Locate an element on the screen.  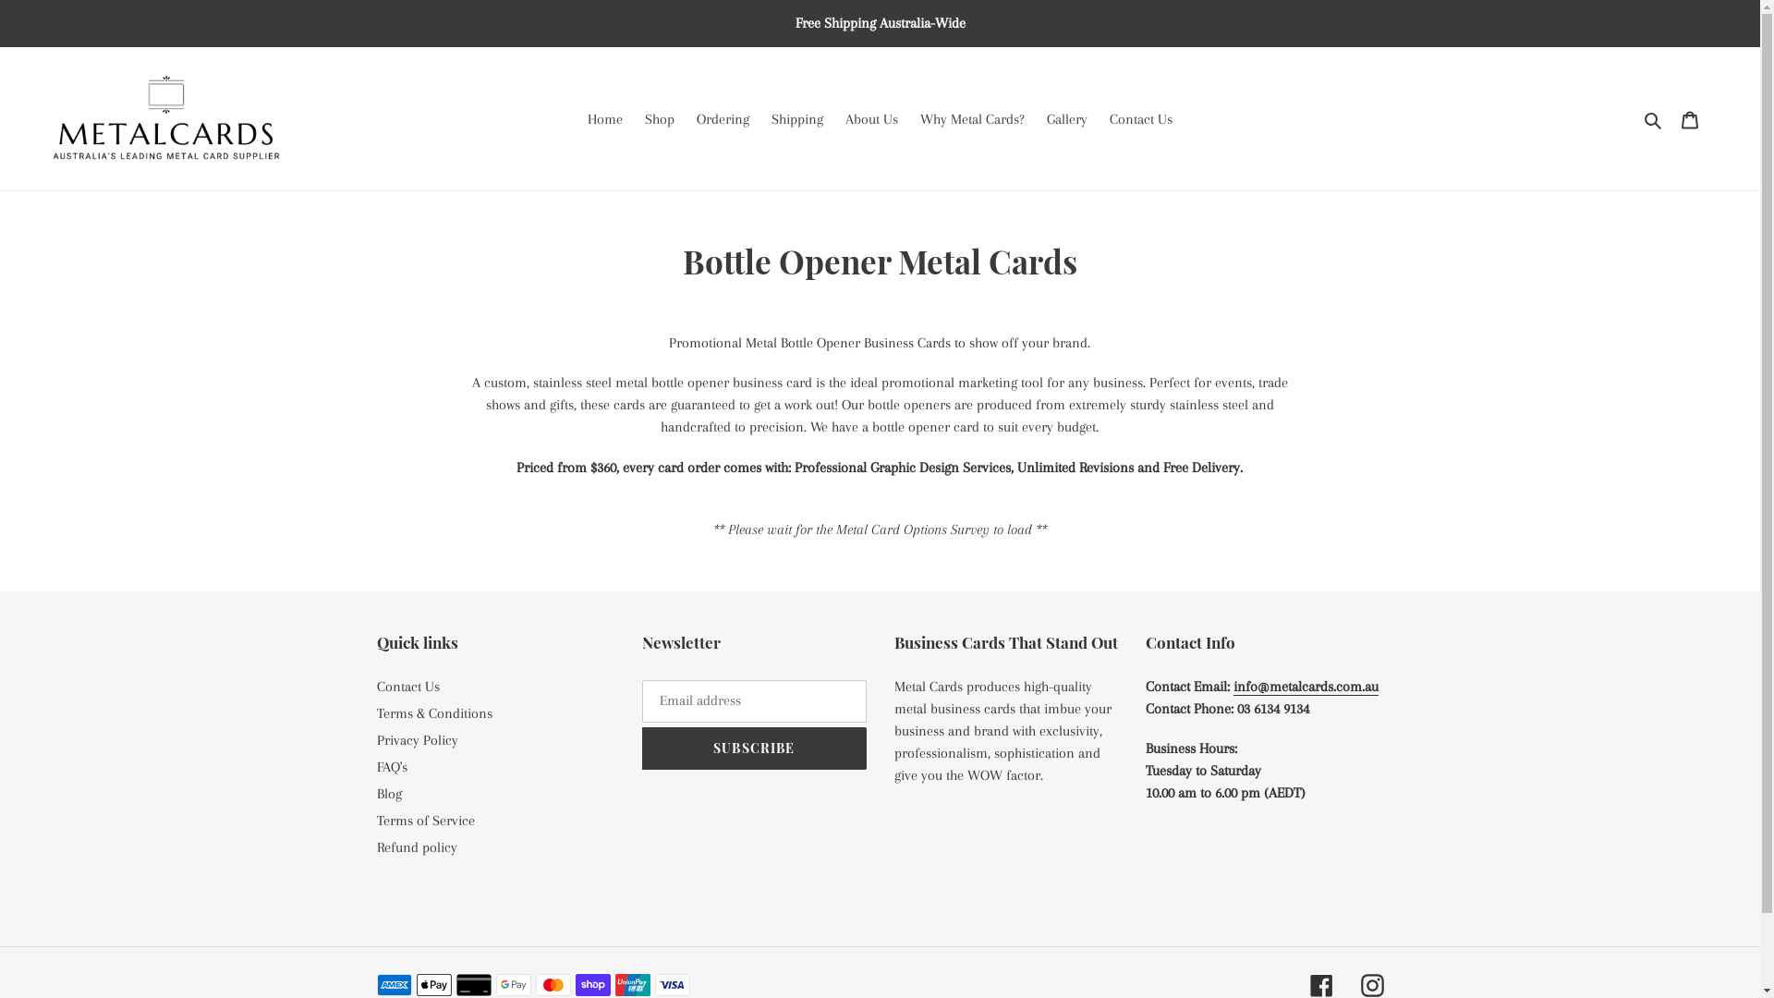
Terms of Service is located at coordinates (426, 821).